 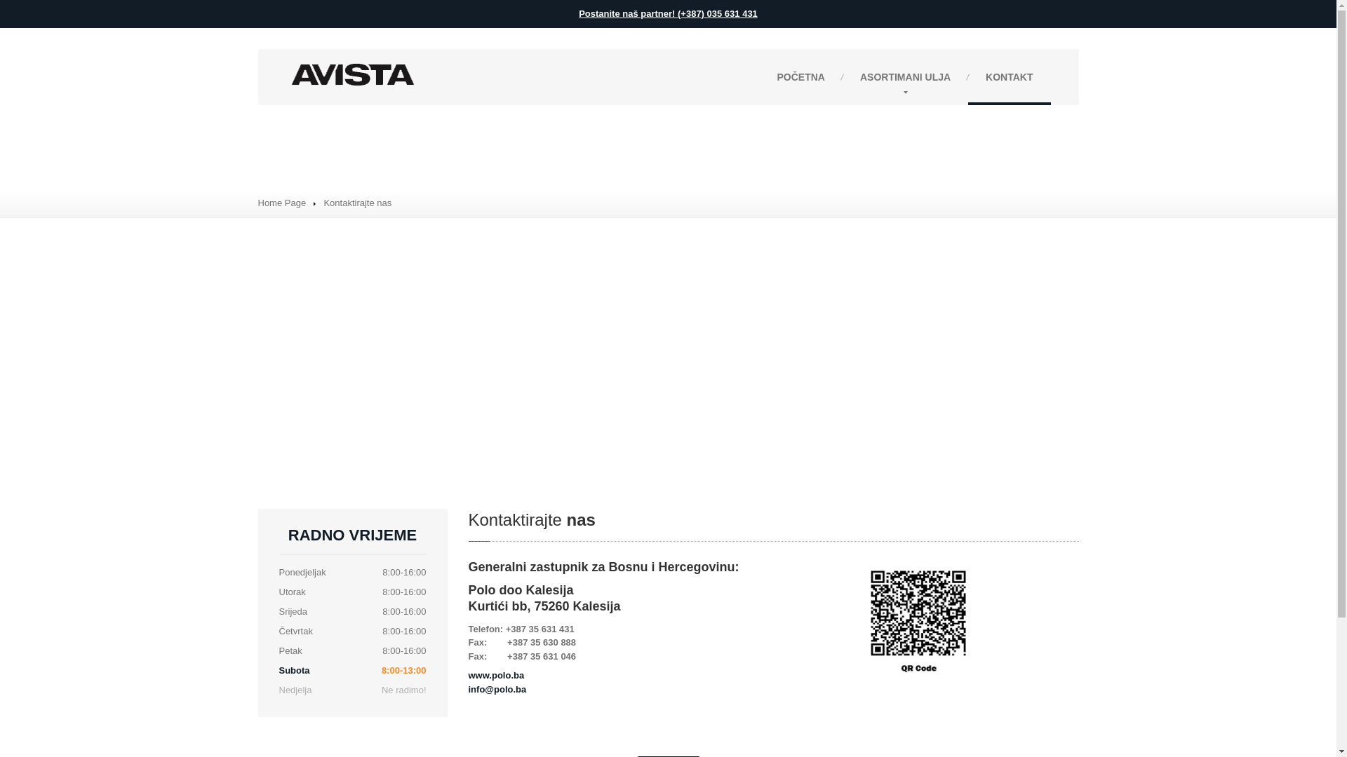 What do you see at coordinates (497, 676) in the screenshot?
I see `www.polo.ba` at bounding box center [497, 676].